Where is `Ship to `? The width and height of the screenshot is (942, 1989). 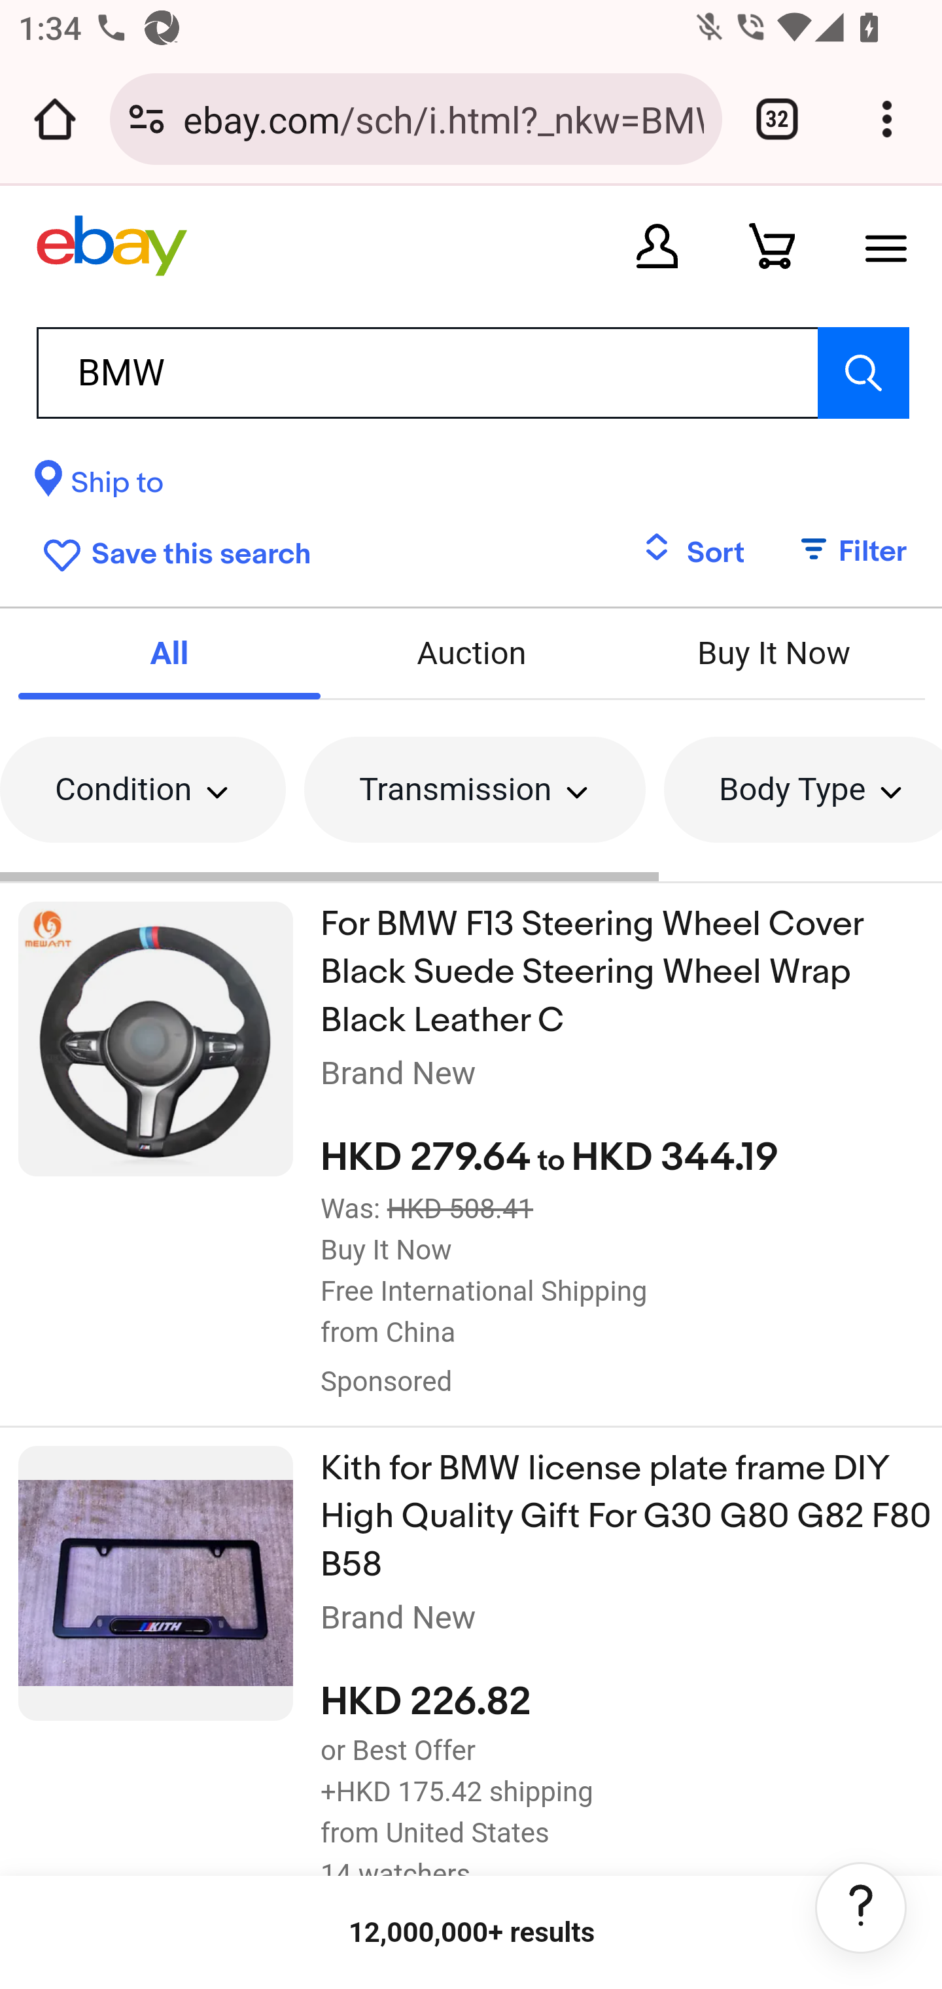 Ship to  is located at coordinates (98, 485).